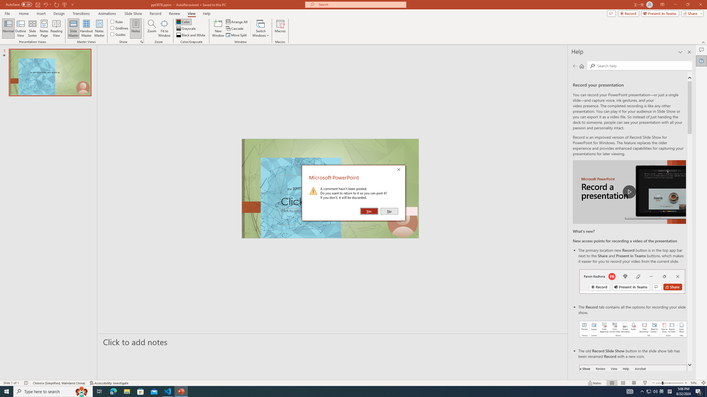  What do you see at coordinates (703, 42) in the screenshot?
I see `Zoom Out` at bounding box center [703, 42].